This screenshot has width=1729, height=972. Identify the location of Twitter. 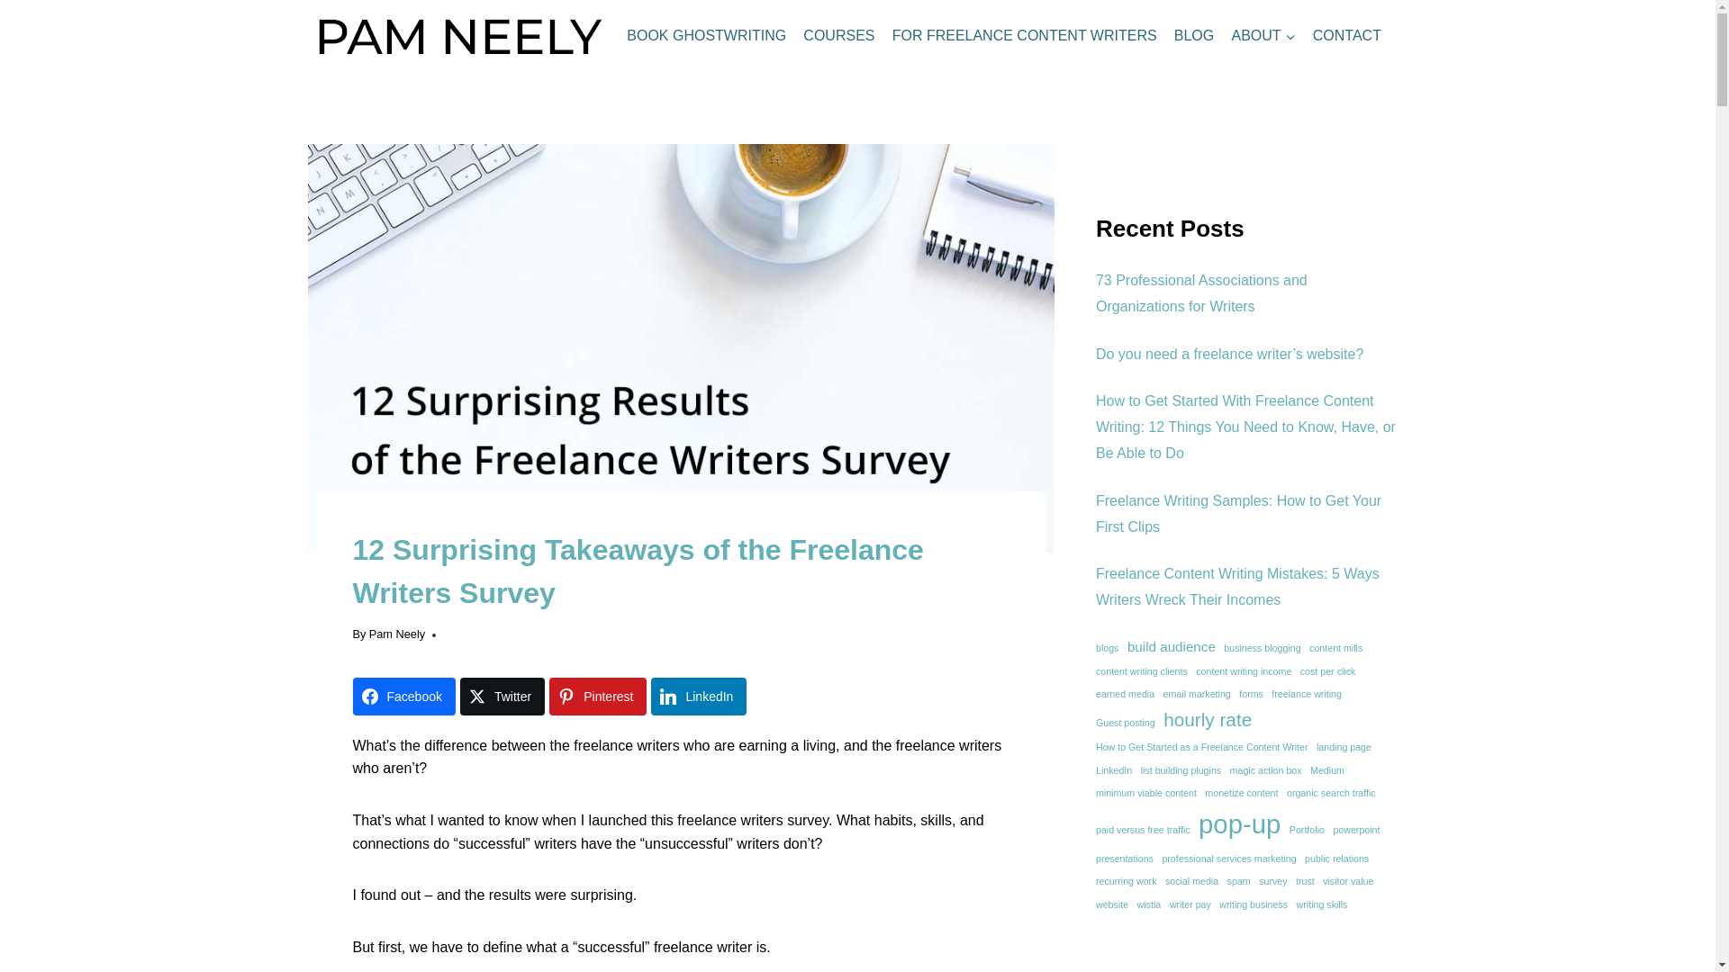
(502, 696).